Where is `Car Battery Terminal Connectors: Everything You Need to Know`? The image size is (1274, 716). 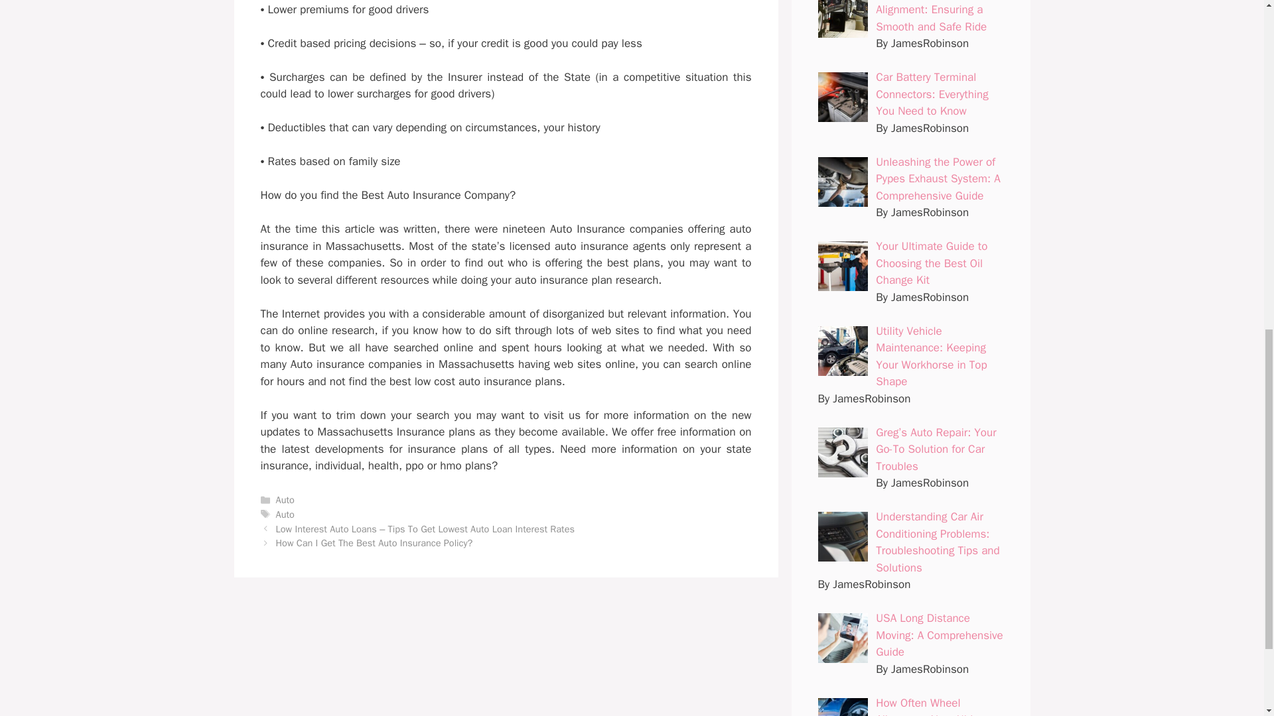
Car Battery Terminal Connectors: Everything You Need to Know is located at coordinates (932, 94).